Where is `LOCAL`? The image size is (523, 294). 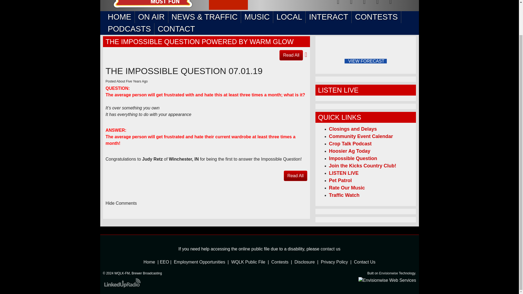 LOCAL is located at coordinates (289, 17).